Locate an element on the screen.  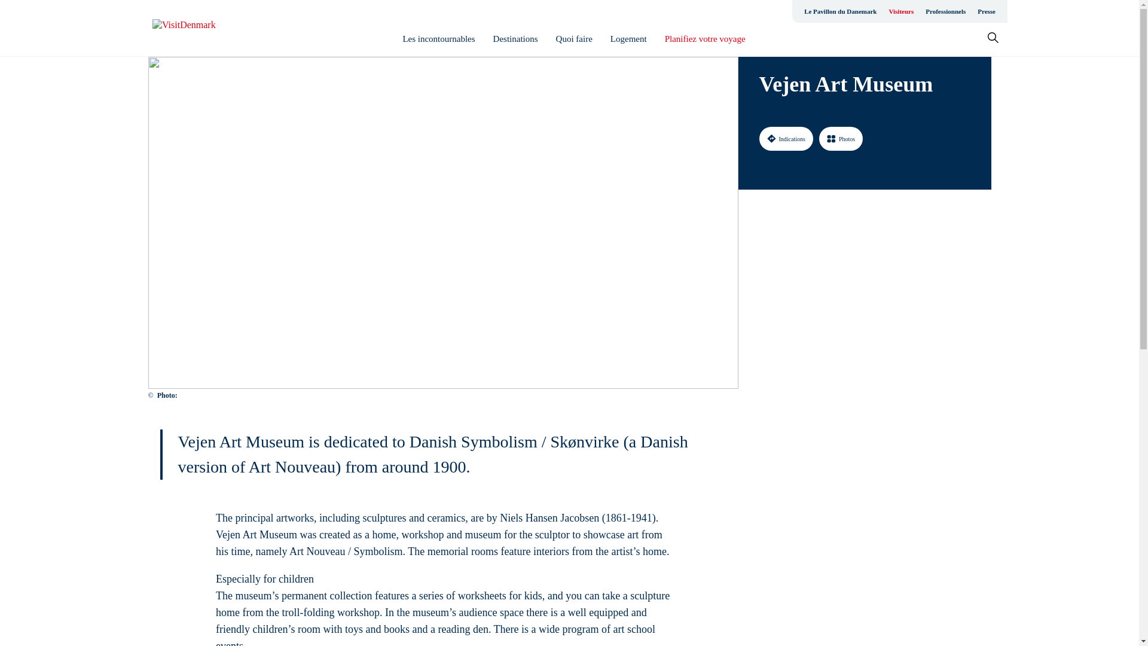
Planifiez votre voyage is located at coordinates (704, 39).